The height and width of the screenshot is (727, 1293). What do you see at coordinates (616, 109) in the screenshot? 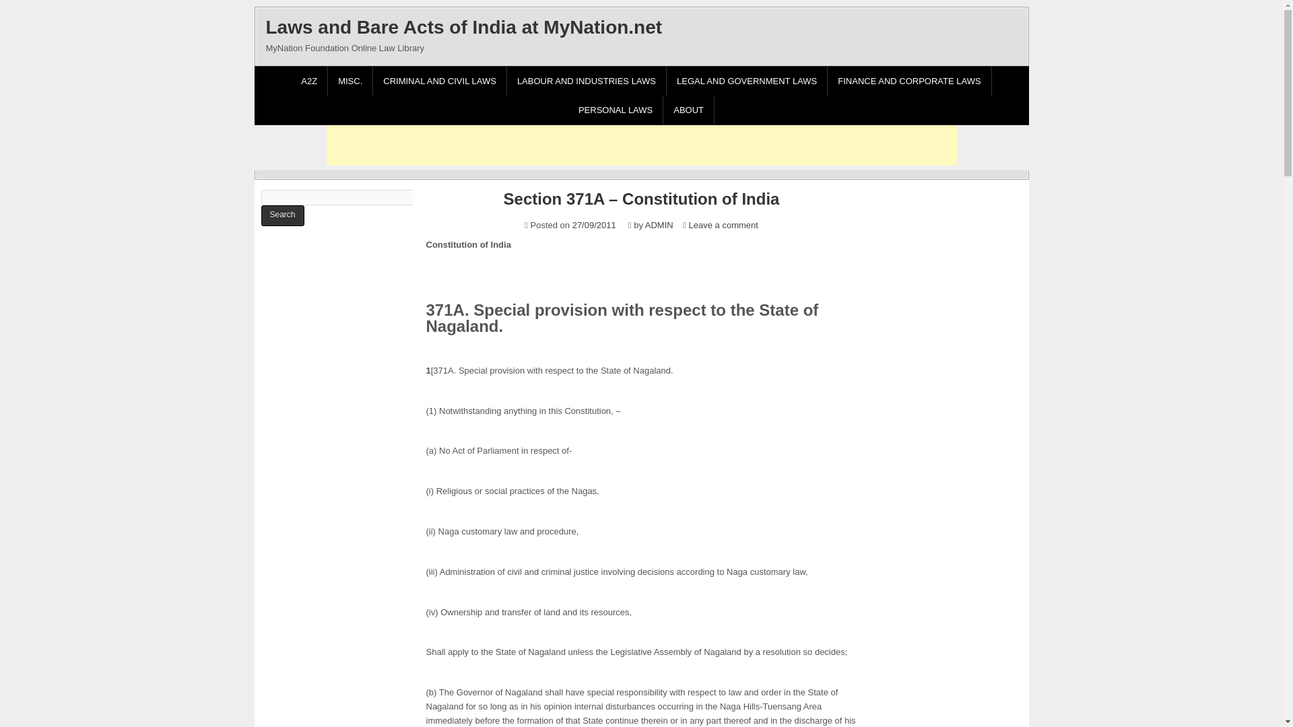
I see `PERSONAL LAWS` at bounding box center [616, 109].